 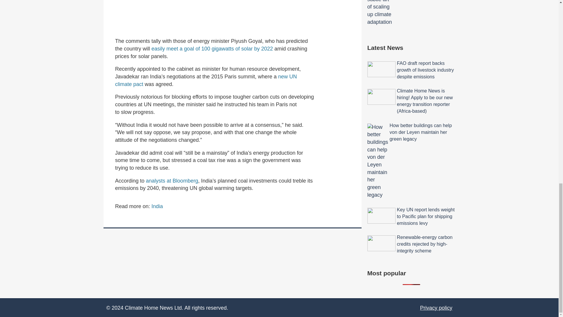 I want to click on easily meet a goal of 100 gigawatts of solar by 2022, so click(x=212, y=49).